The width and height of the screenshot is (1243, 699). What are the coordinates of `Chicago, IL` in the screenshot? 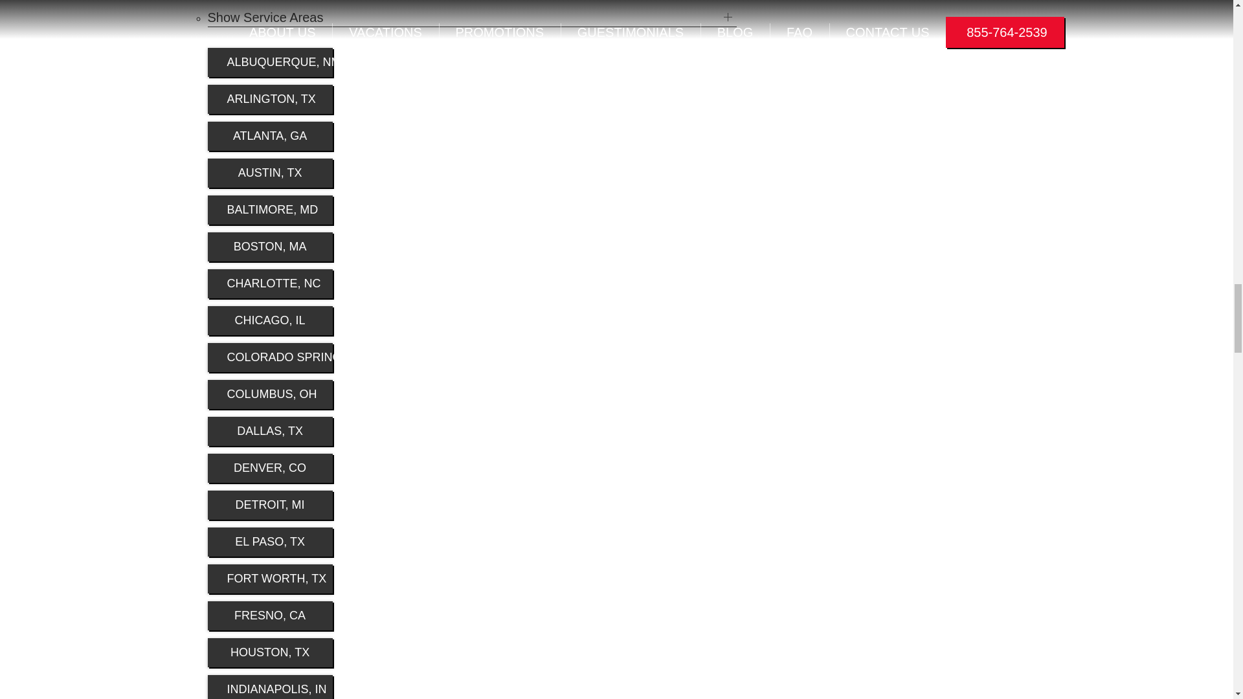 It's located at (269, 321).